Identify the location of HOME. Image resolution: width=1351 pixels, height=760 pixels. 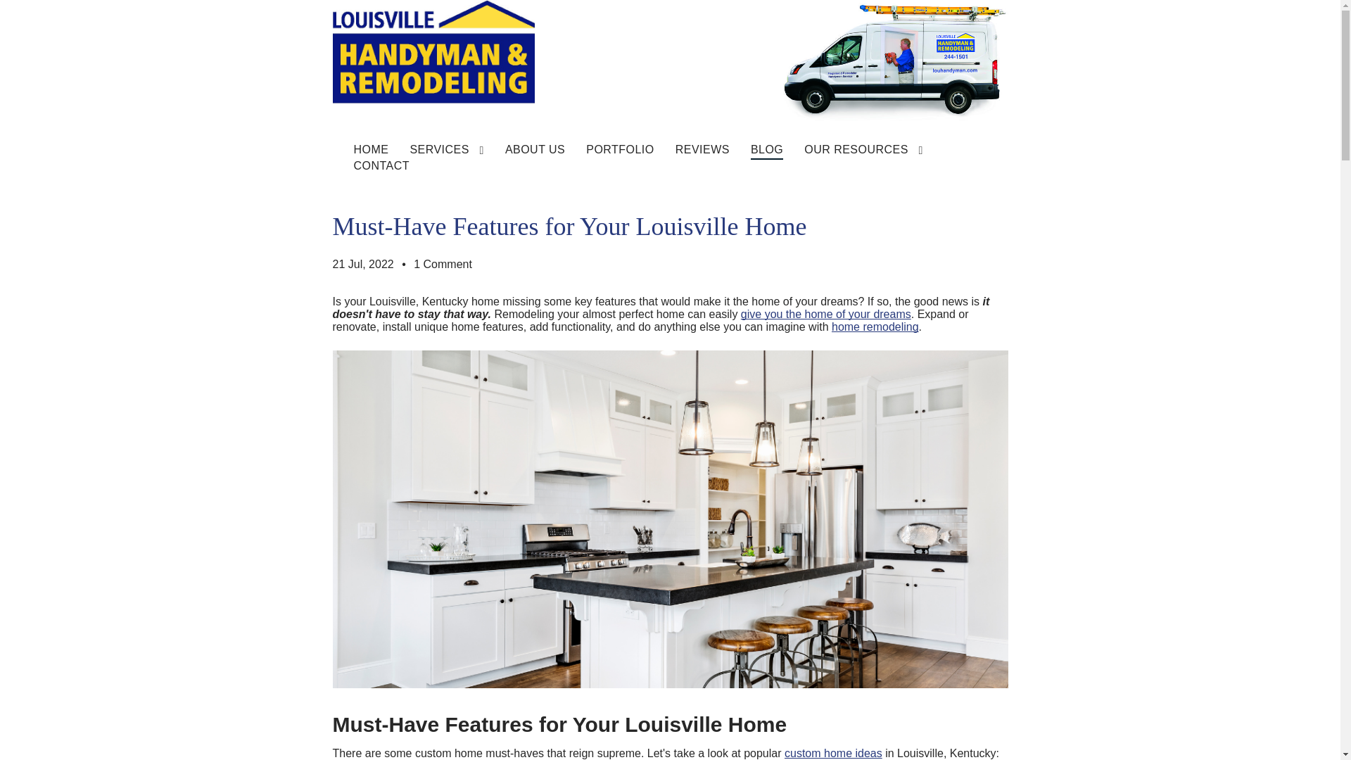
(370, 150).